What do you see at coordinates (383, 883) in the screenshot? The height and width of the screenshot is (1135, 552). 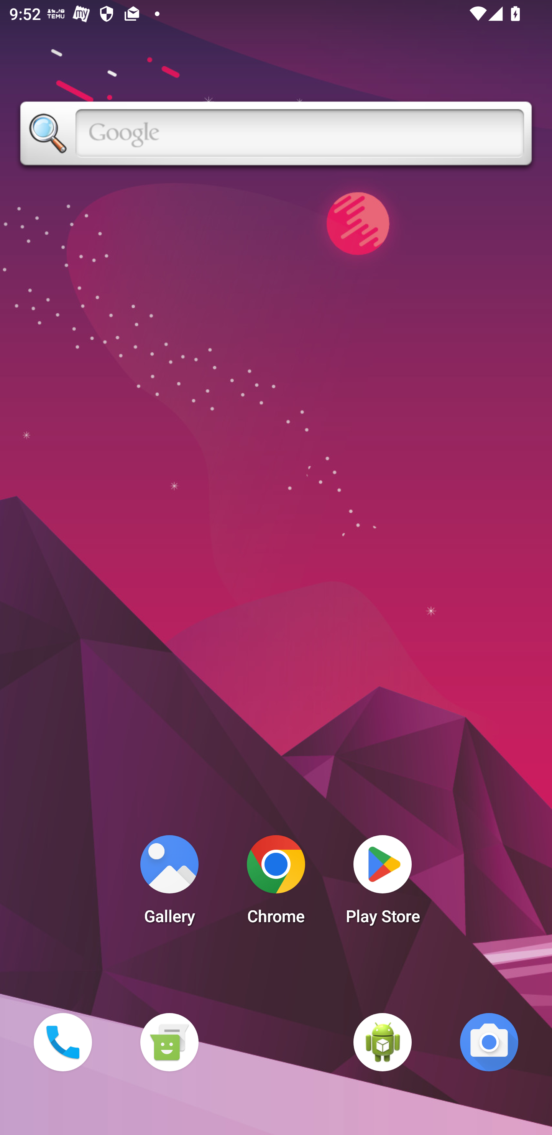 I see `Play Store` at bounding box center [383, 883].